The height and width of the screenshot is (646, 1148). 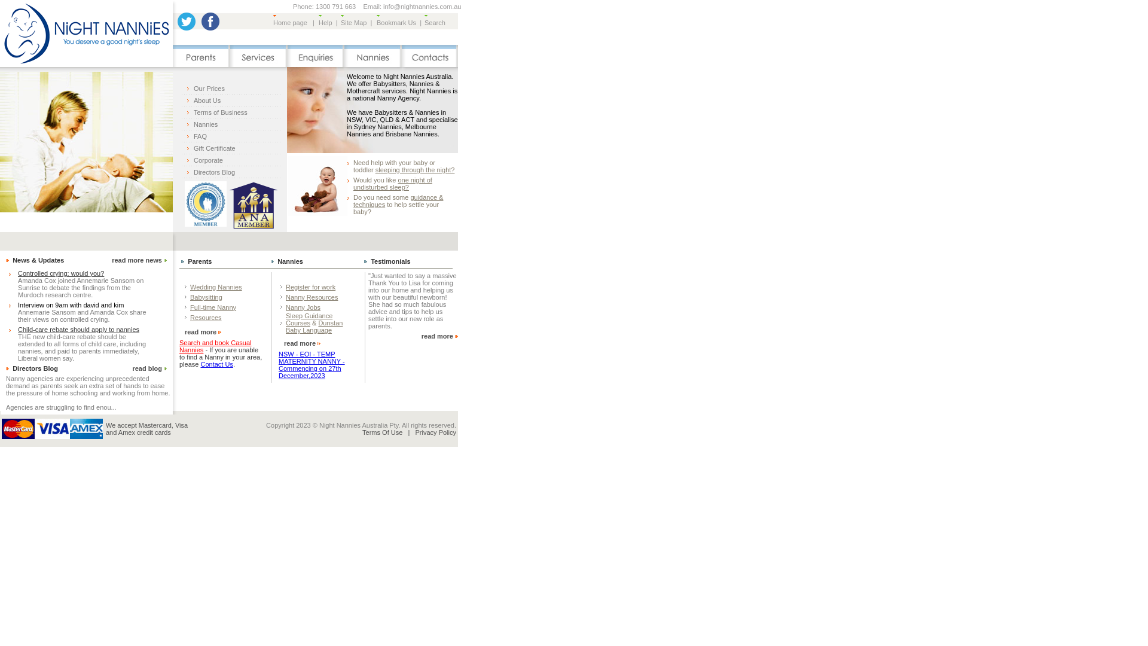 I want to click on We accept Mastercard, Visa and Amex credit cards, so click(x=53, y=429).